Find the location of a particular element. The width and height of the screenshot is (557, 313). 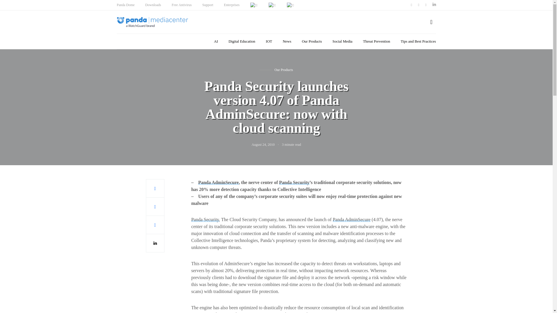

Digital Education is located at coordinates (242, 41).